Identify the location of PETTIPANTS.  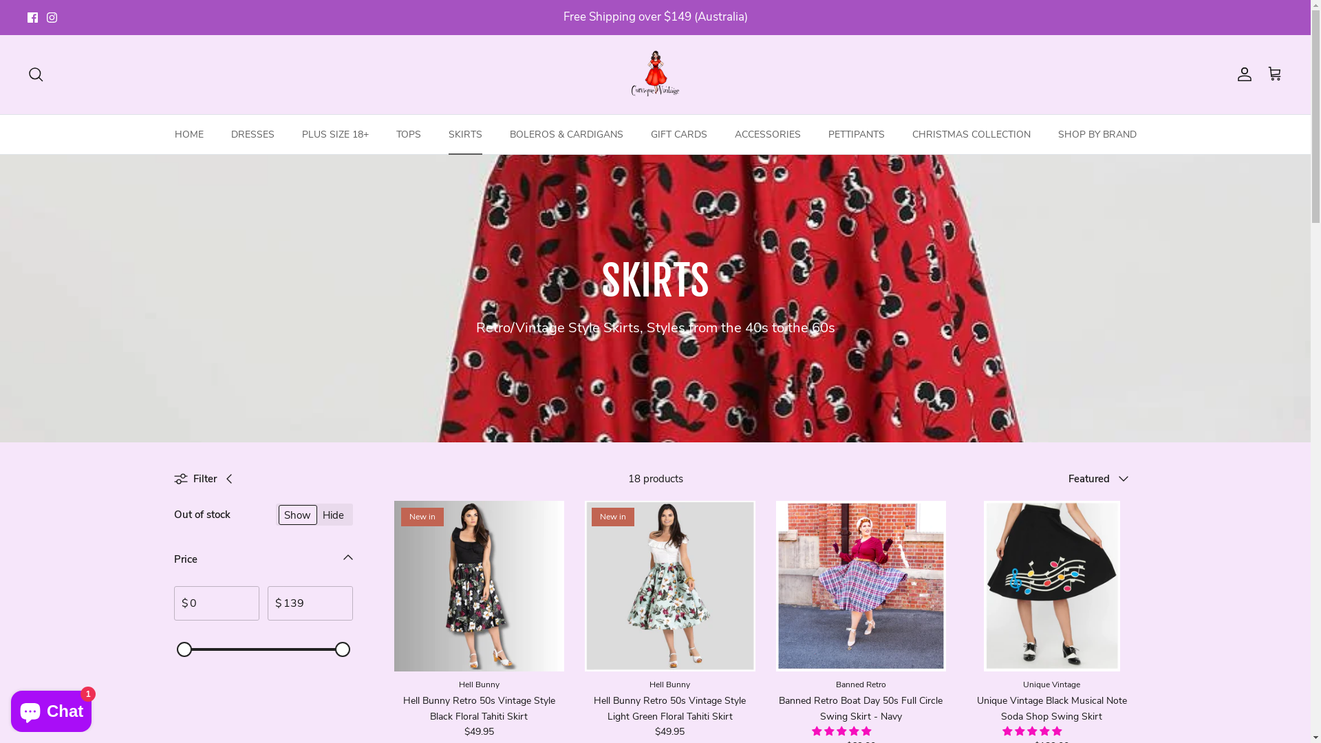
(857, 135).